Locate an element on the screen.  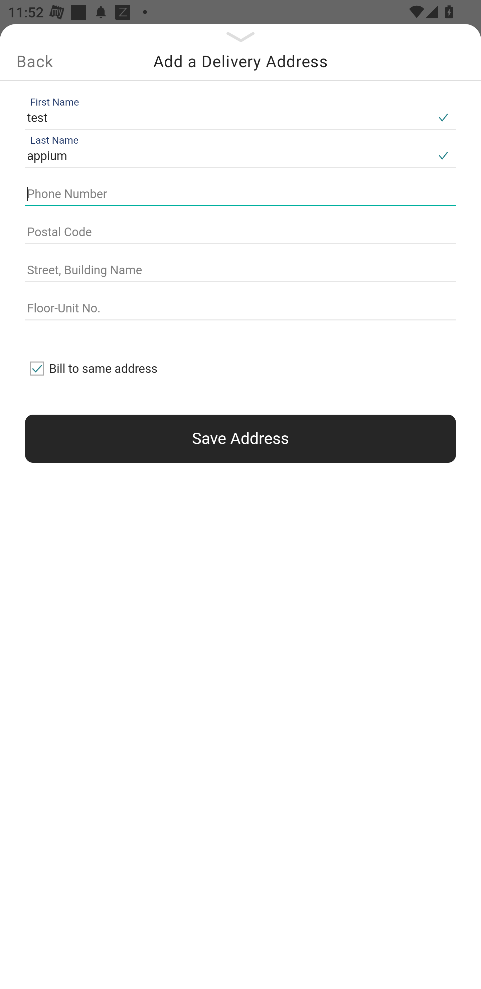
test is located at coordinates (228, 118).